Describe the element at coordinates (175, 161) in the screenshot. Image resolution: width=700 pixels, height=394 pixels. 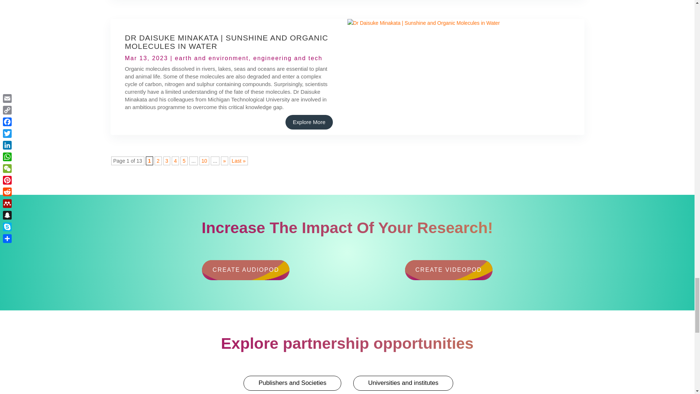
I see `Page 4` at that location.